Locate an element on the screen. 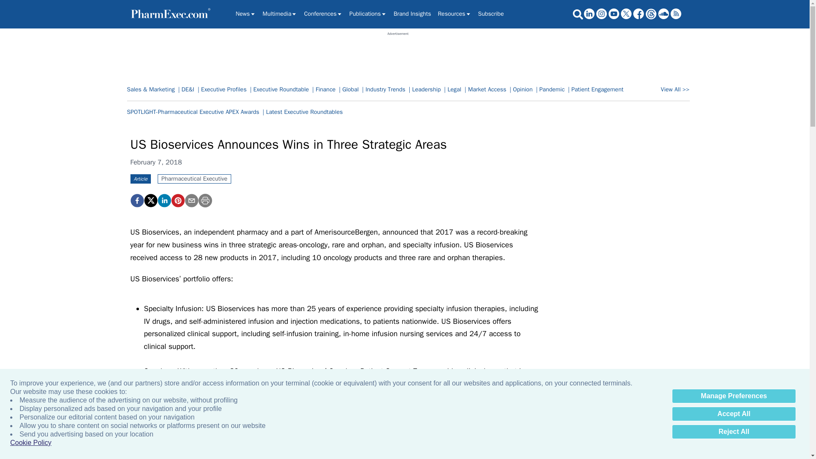  3rd party ad content is located at coordinates (398, 55).